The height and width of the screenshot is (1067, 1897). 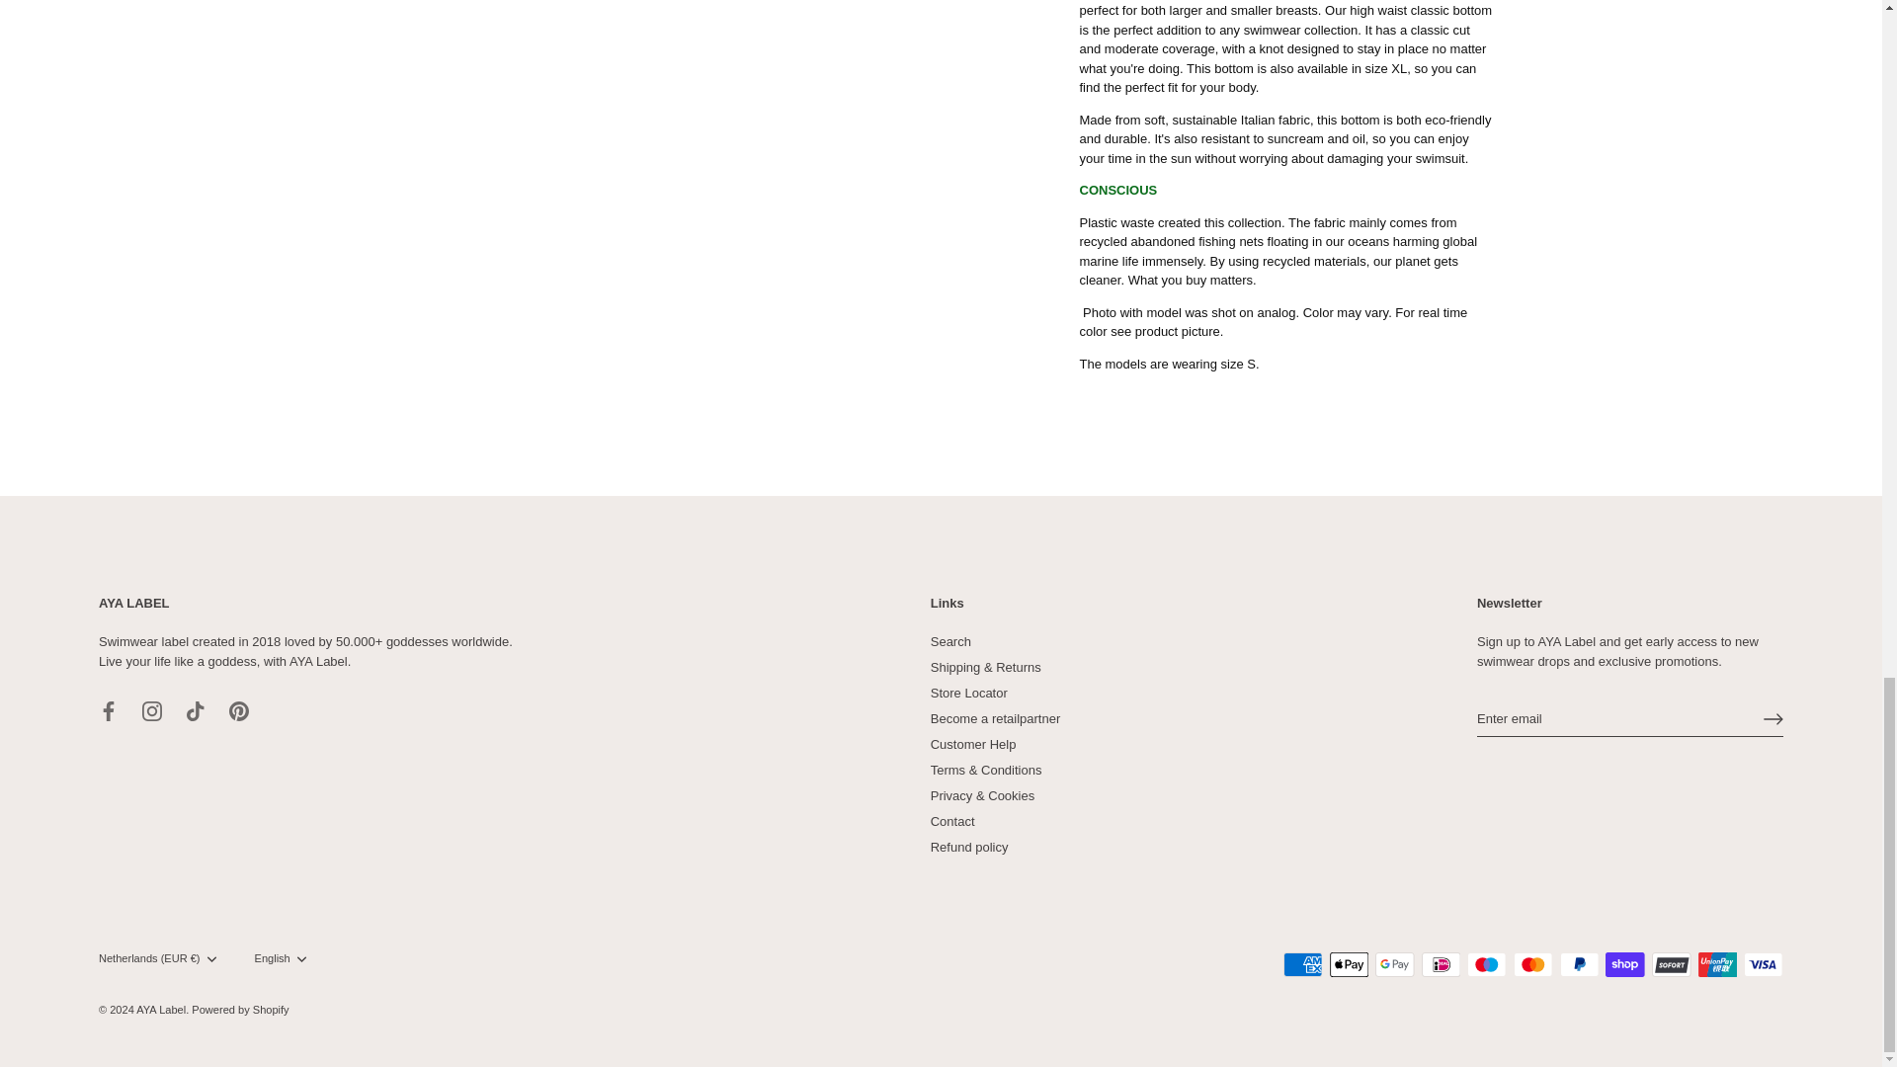 What do you see at coordinates (239, 711) in the screenshot?
I see `Pinterest` at bounding box center [239, 711].